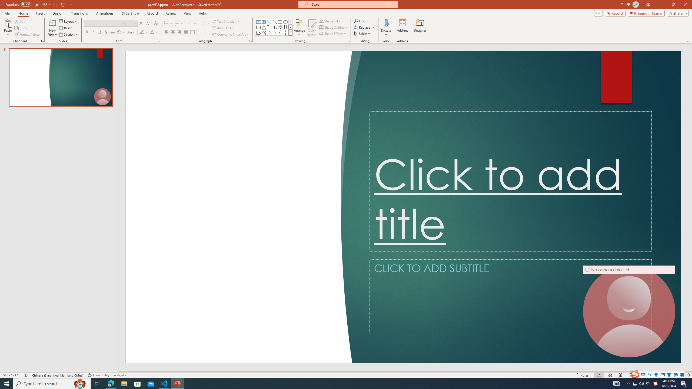 Image resolution: width=692 pixels, height=389 pixels. I want to click on Character Spacing, so click(121, 32).